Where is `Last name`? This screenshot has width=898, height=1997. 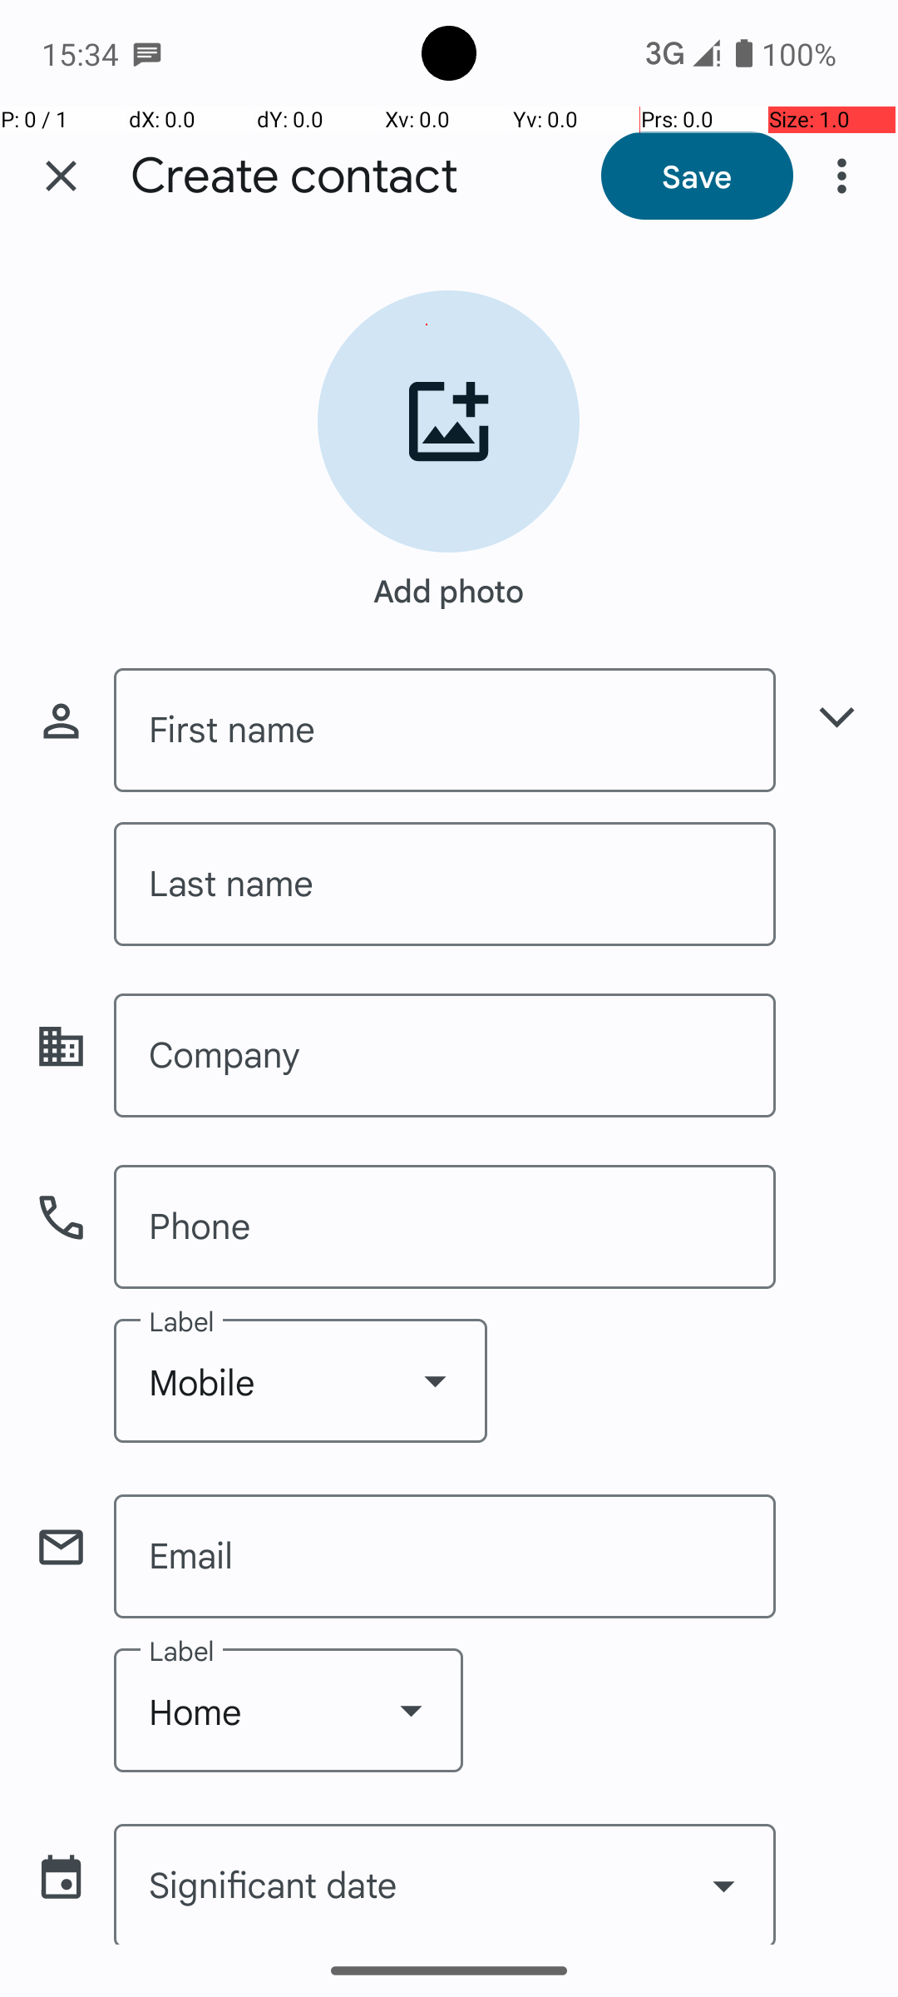
Last name is located at coordinates (445, 884).